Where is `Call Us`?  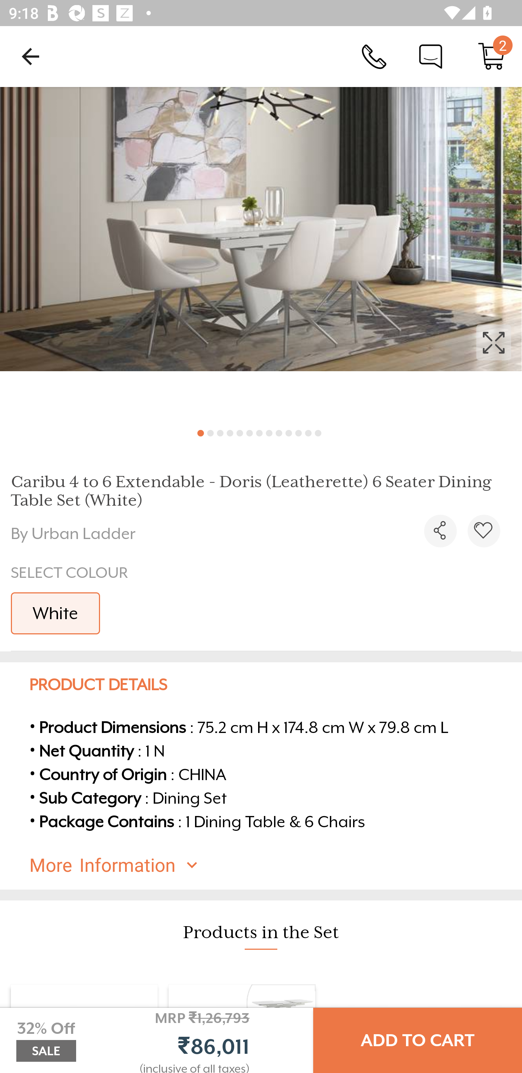 Call Us is located at coordinates (374, 56).